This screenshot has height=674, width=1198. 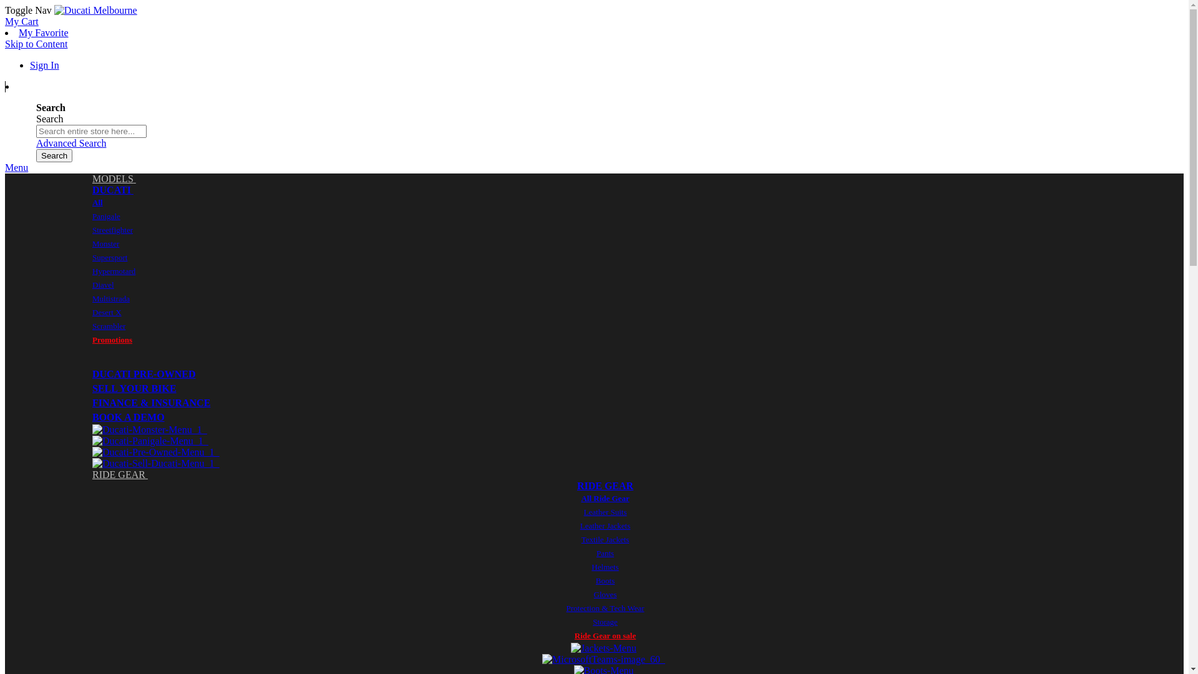 I want to click on MODELS, so click(x=114, y=178).